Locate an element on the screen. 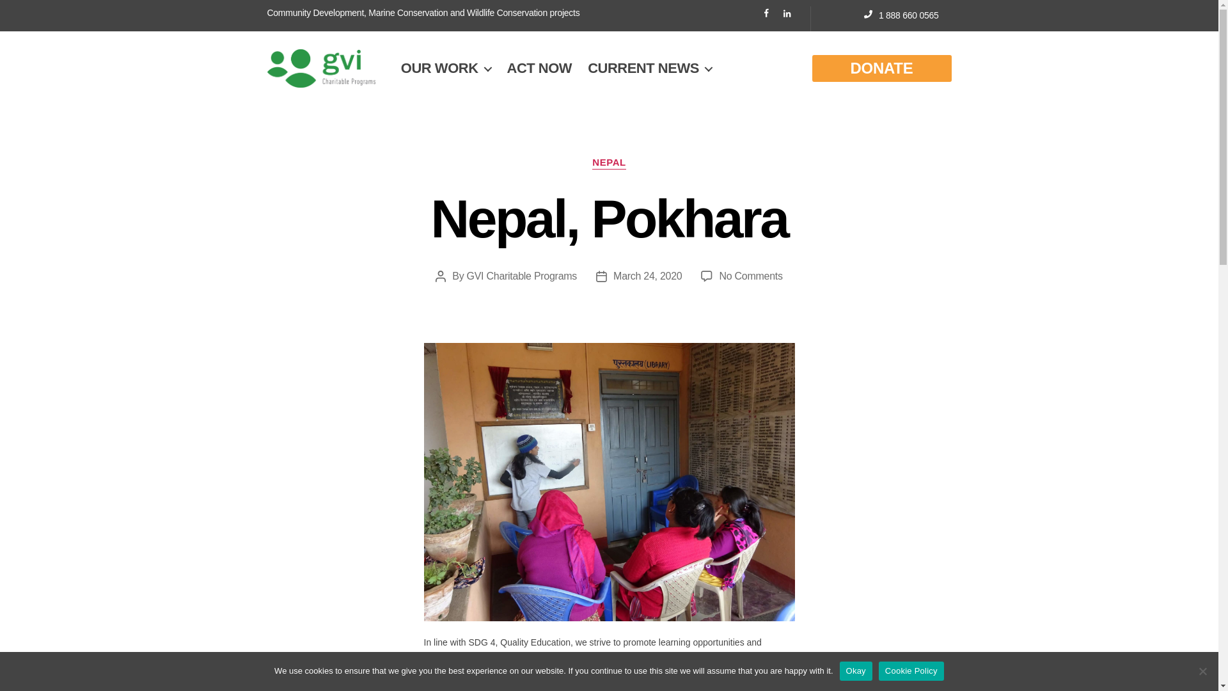  March 24, 2020 is located at coordinates (647, 276).